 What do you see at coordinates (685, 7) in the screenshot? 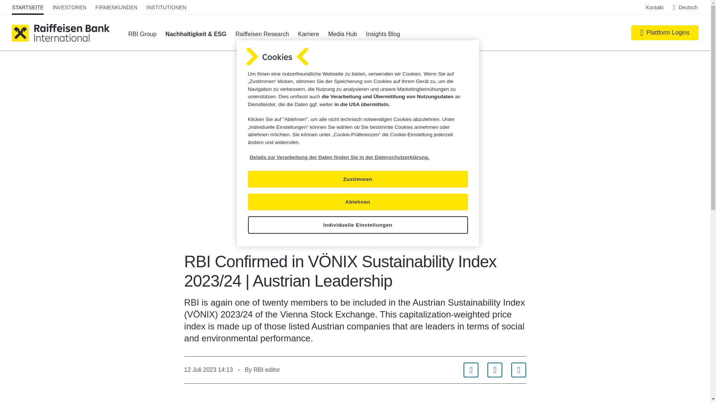
I see `Deutsch` at bounding box center [685, 7].